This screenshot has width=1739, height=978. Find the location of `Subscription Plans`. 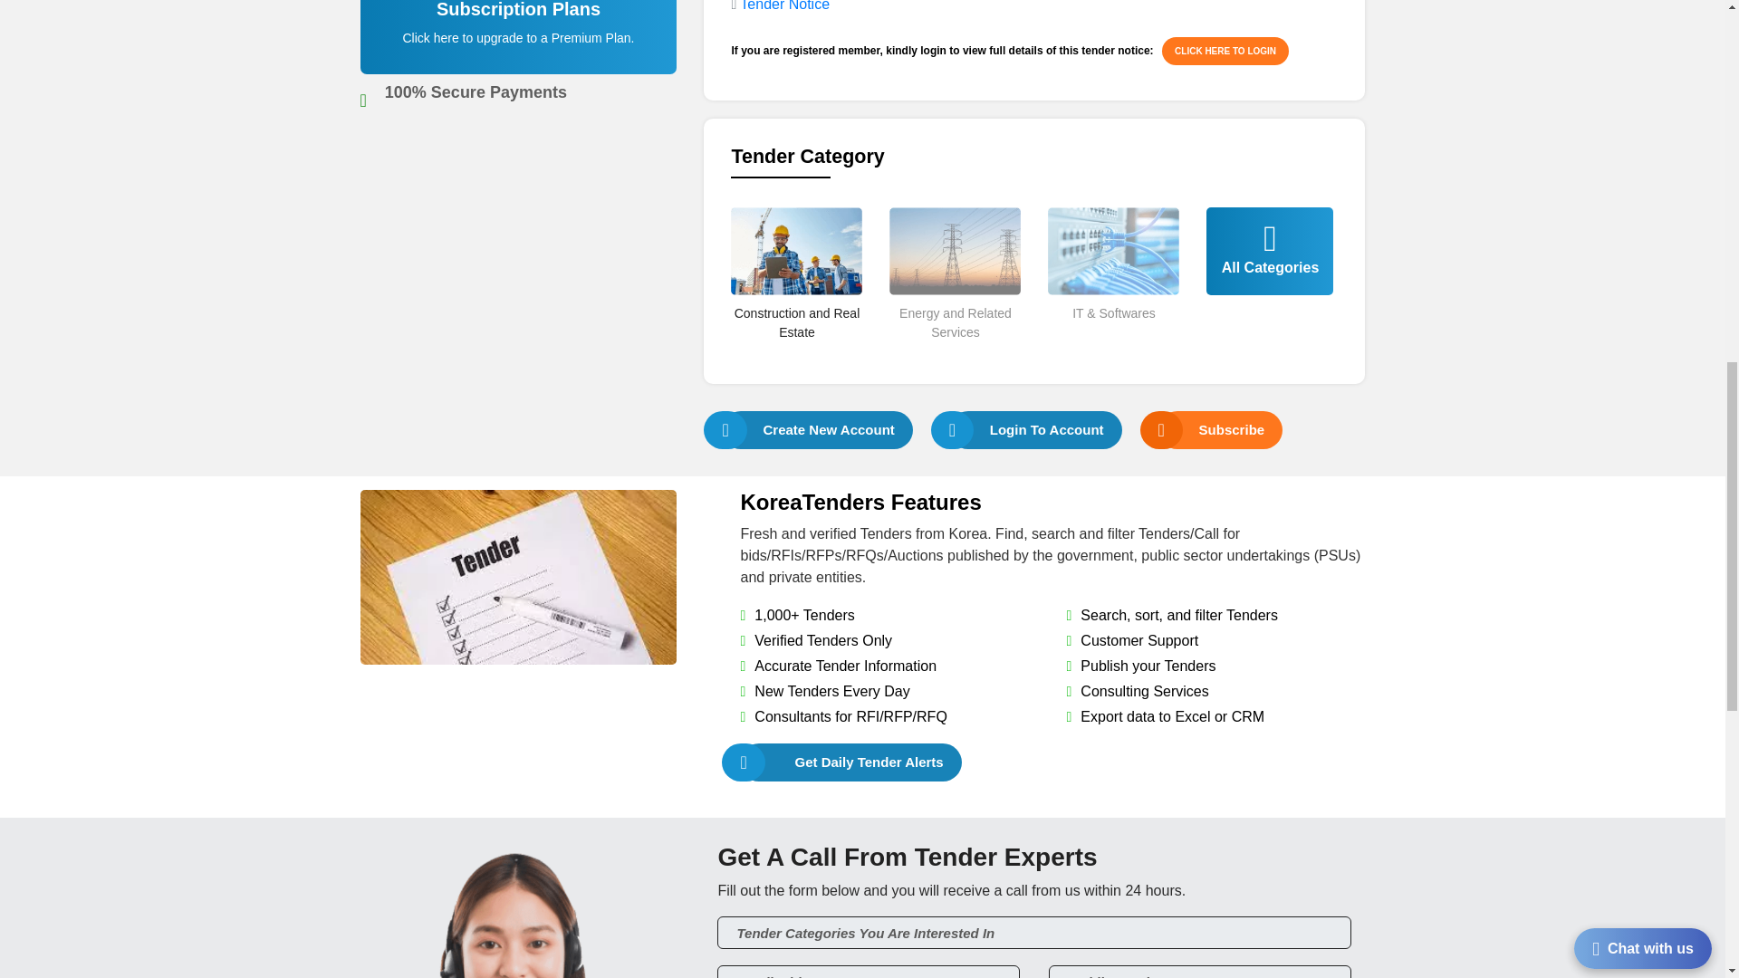

Subscription Plans is located at coordinates (519, 47).